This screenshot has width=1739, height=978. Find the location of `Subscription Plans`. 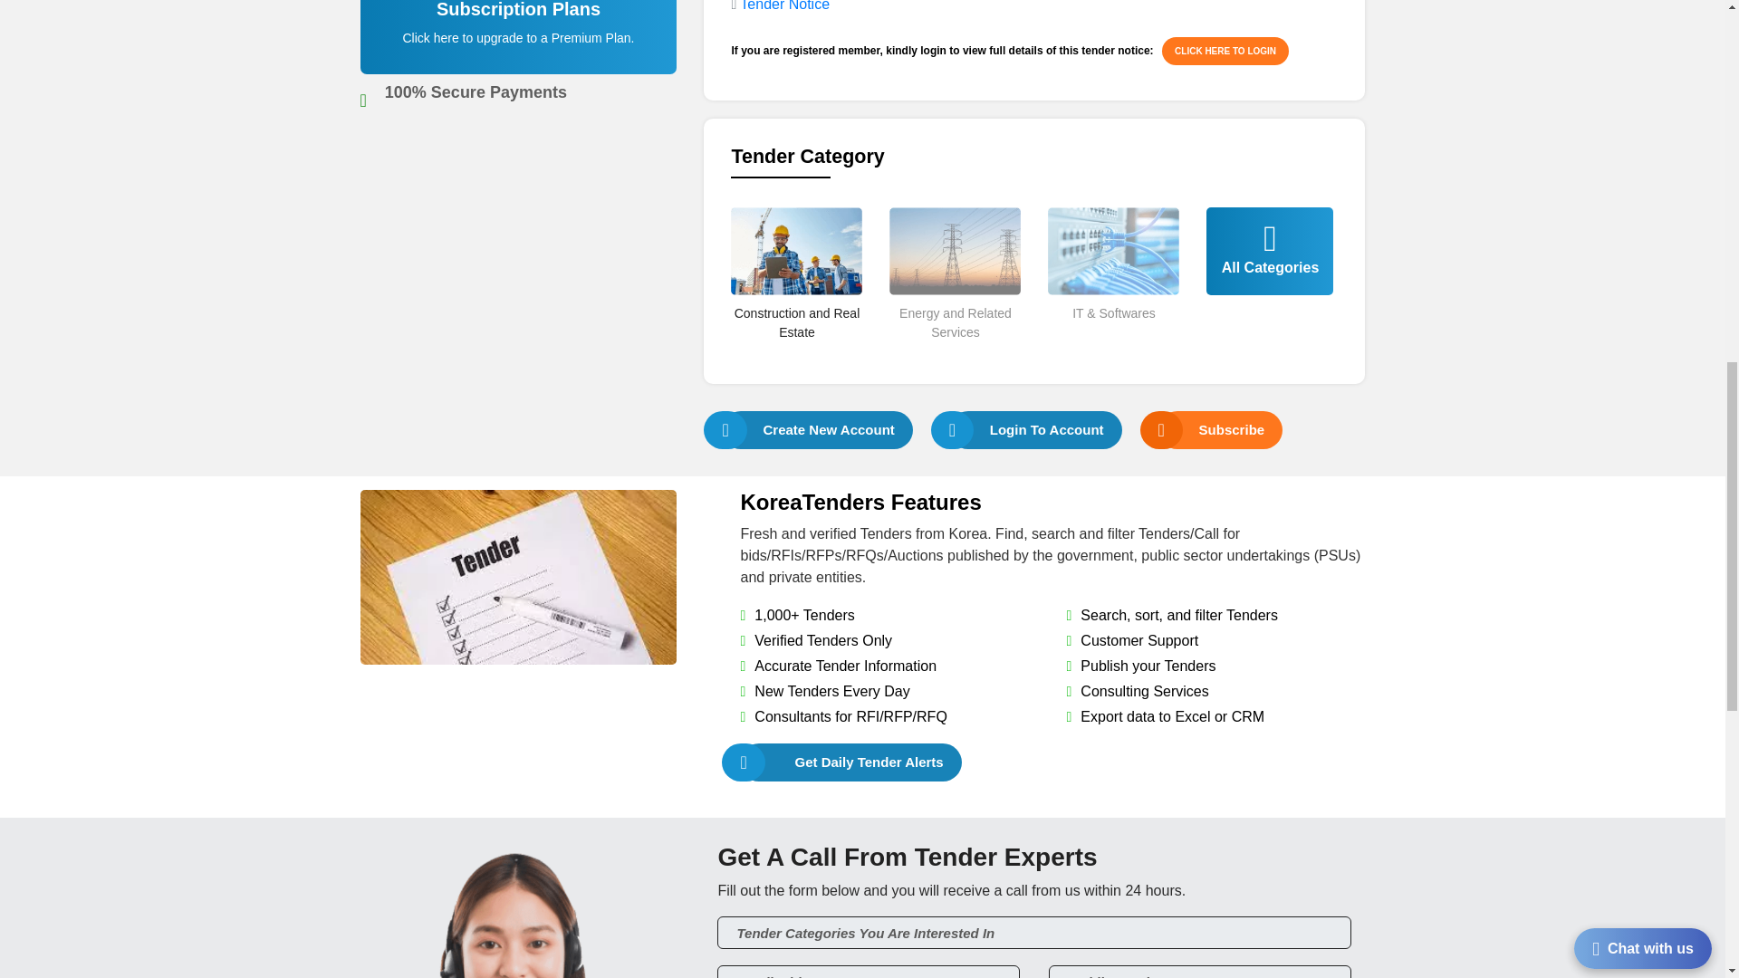

Subscription Plans is located at coordinates (519, 47).